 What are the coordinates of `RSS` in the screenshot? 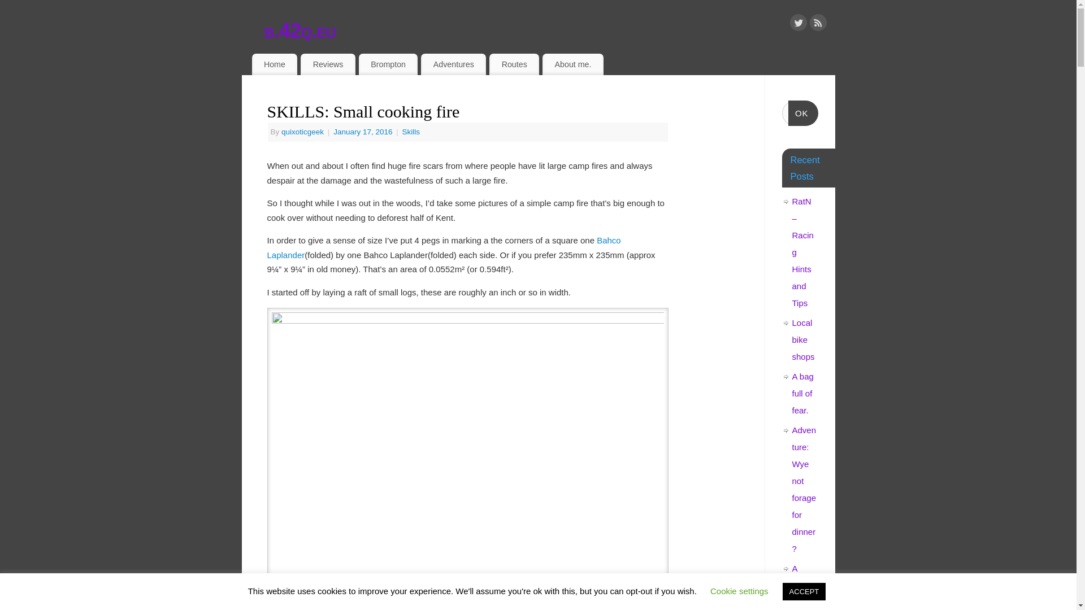 It's located at (817, 24).